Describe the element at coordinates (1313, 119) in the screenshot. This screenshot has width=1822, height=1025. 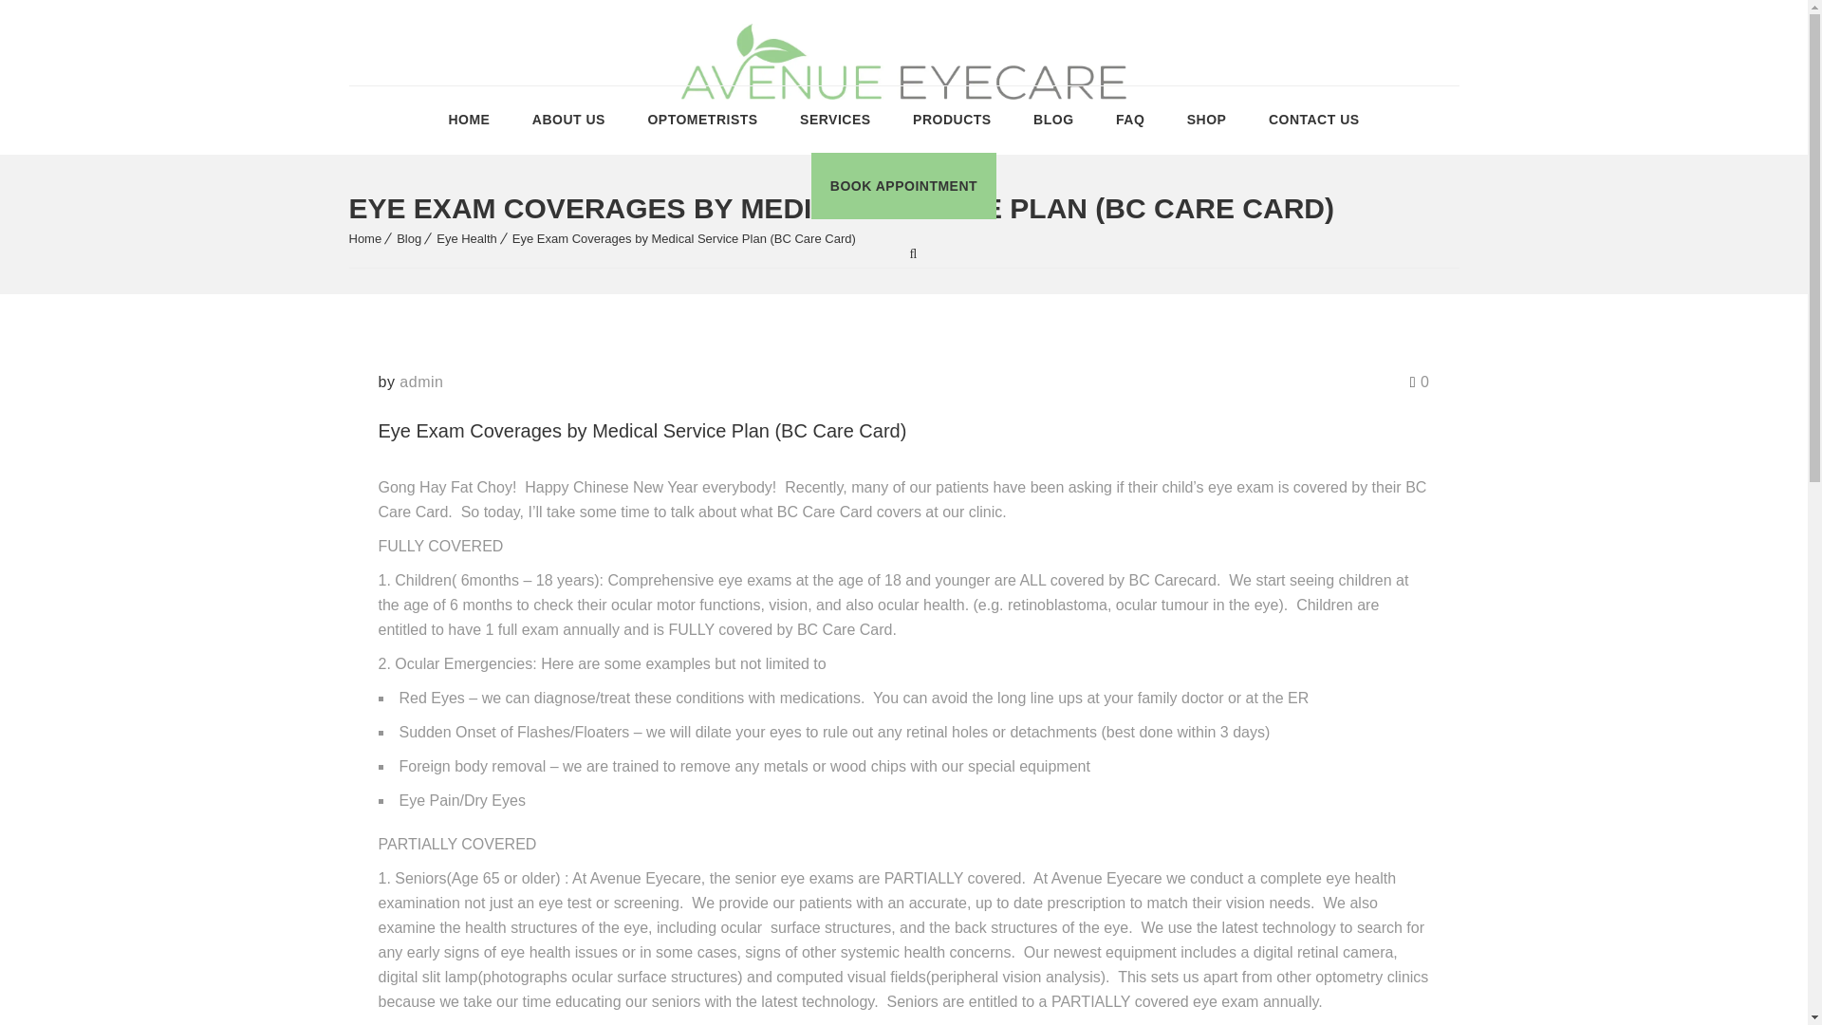
I see `CONTACT US` at that location.